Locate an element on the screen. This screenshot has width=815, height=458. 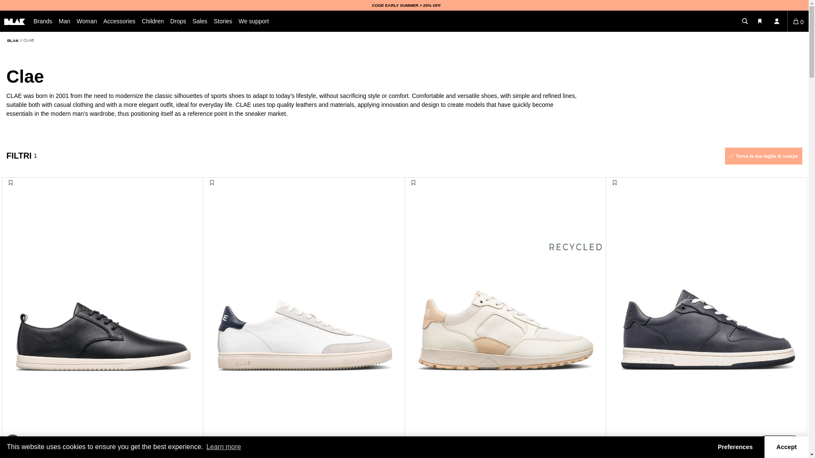
Preferences is located at coordinates (735, 447).